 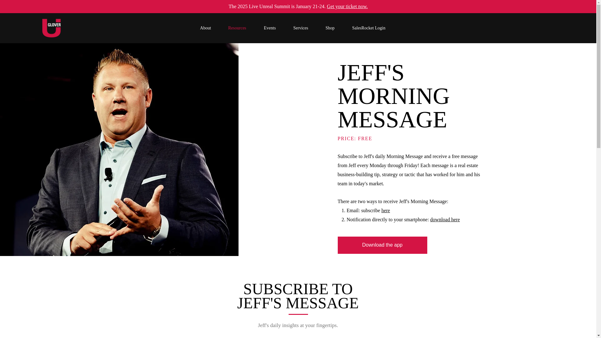 I want to click on Get your ticket now., so click(x=347, y=6).